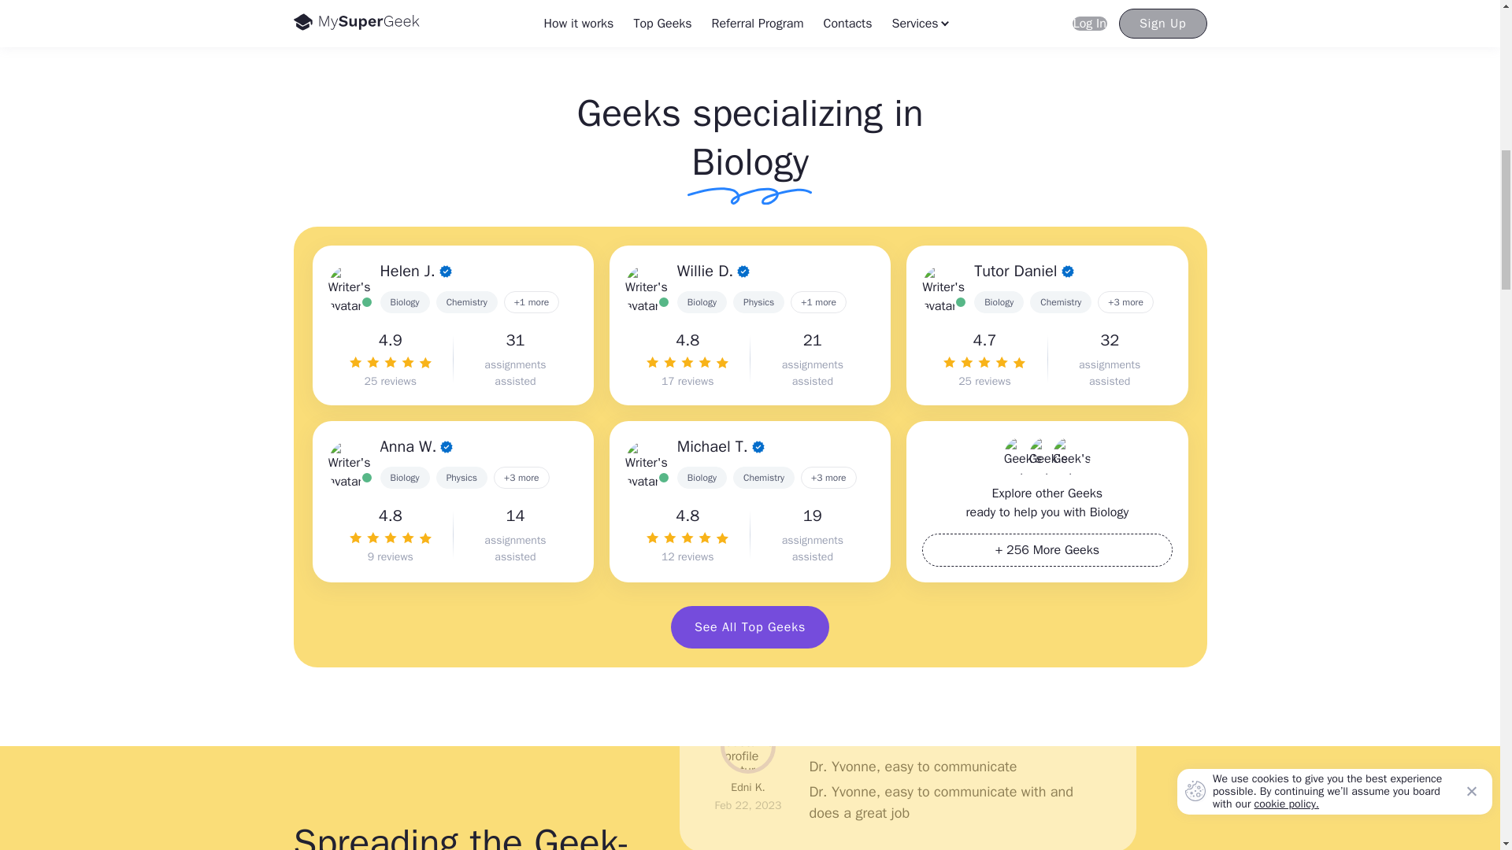  Describe the element at coordinates (943, 286) in the screenshot. I see `View writer's profile` at that location.